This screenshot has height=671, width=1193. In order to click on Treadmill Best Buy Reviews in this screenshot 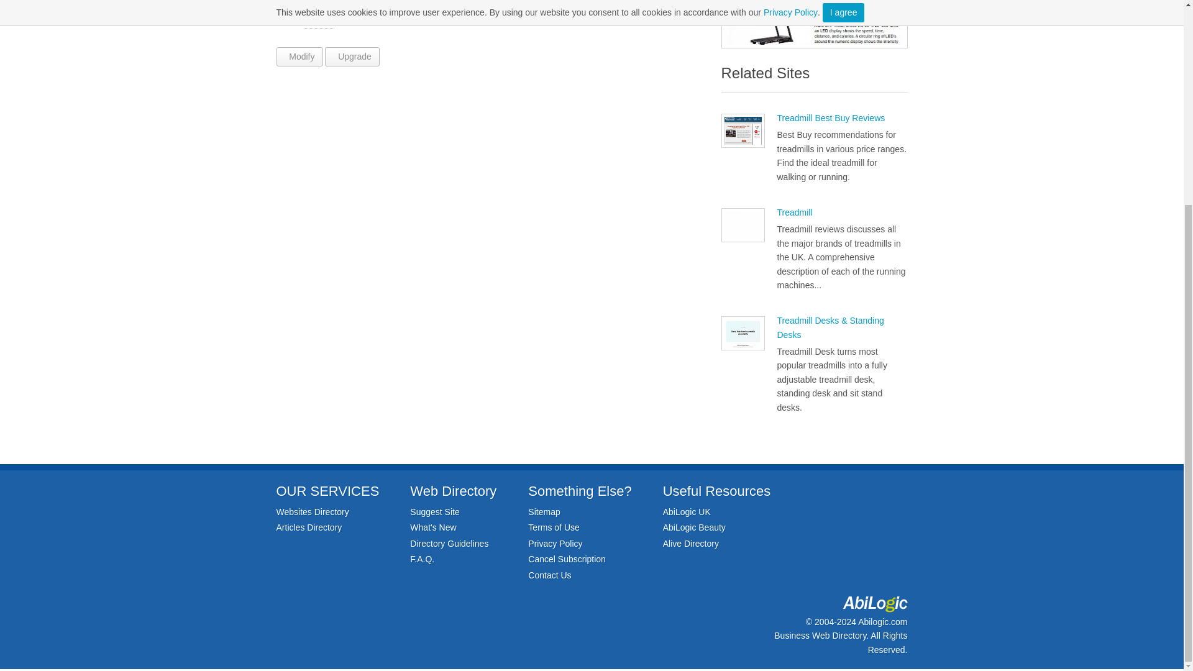, I will do `click(830, 118)`.